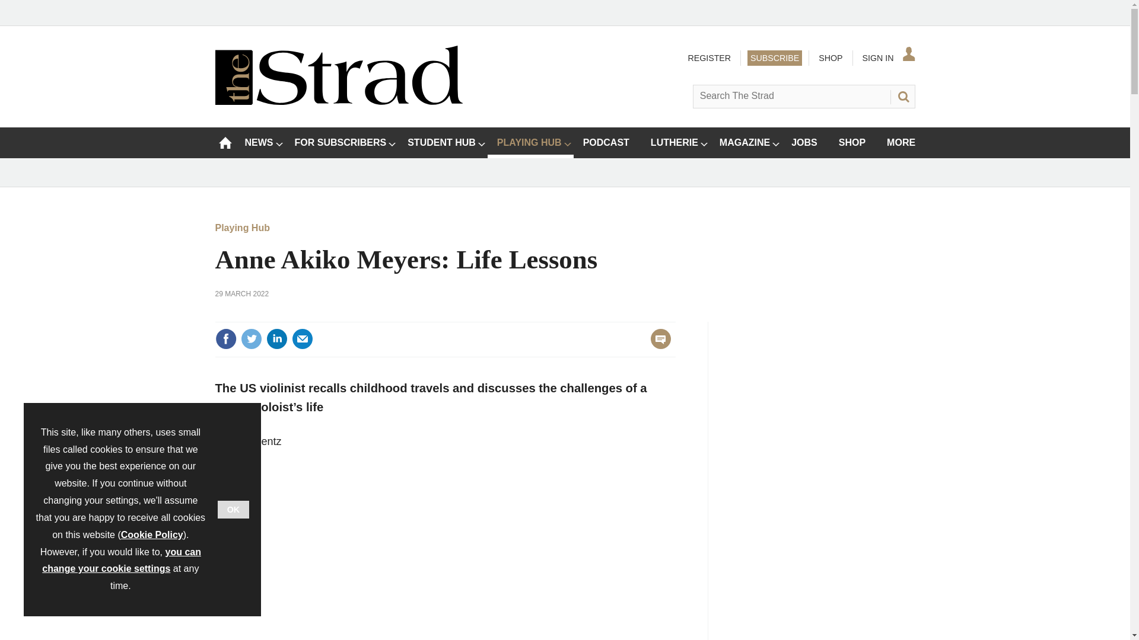 This screenshot has height=640, width=1139. I want to click on SUBSCRIBE, so click(774, 58).